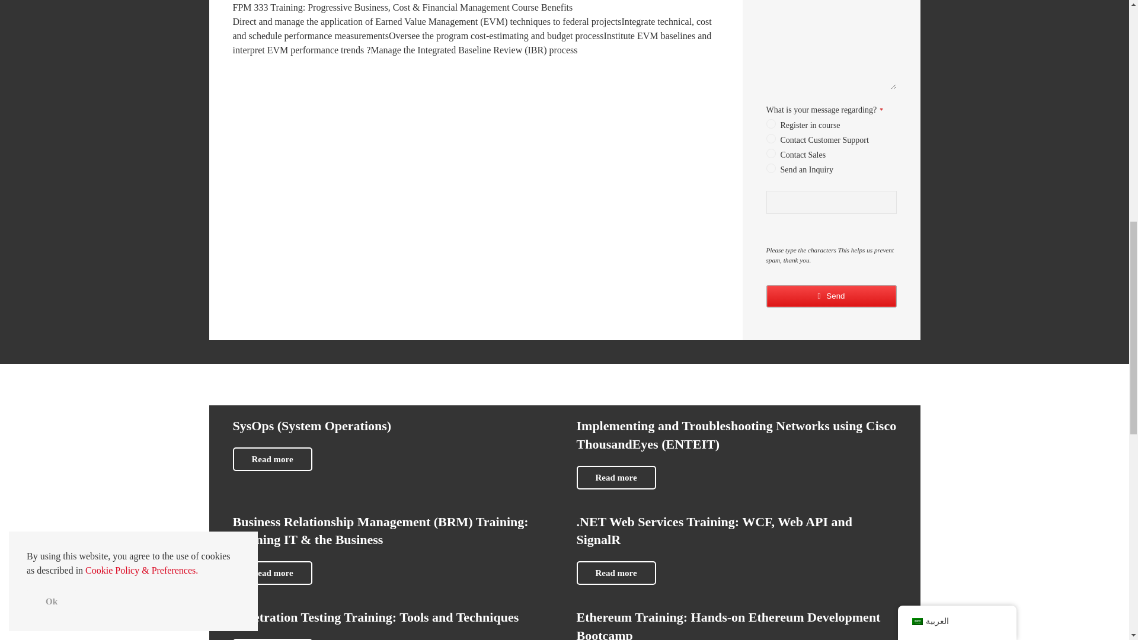  I want to click on Read more, so click(615, 478).